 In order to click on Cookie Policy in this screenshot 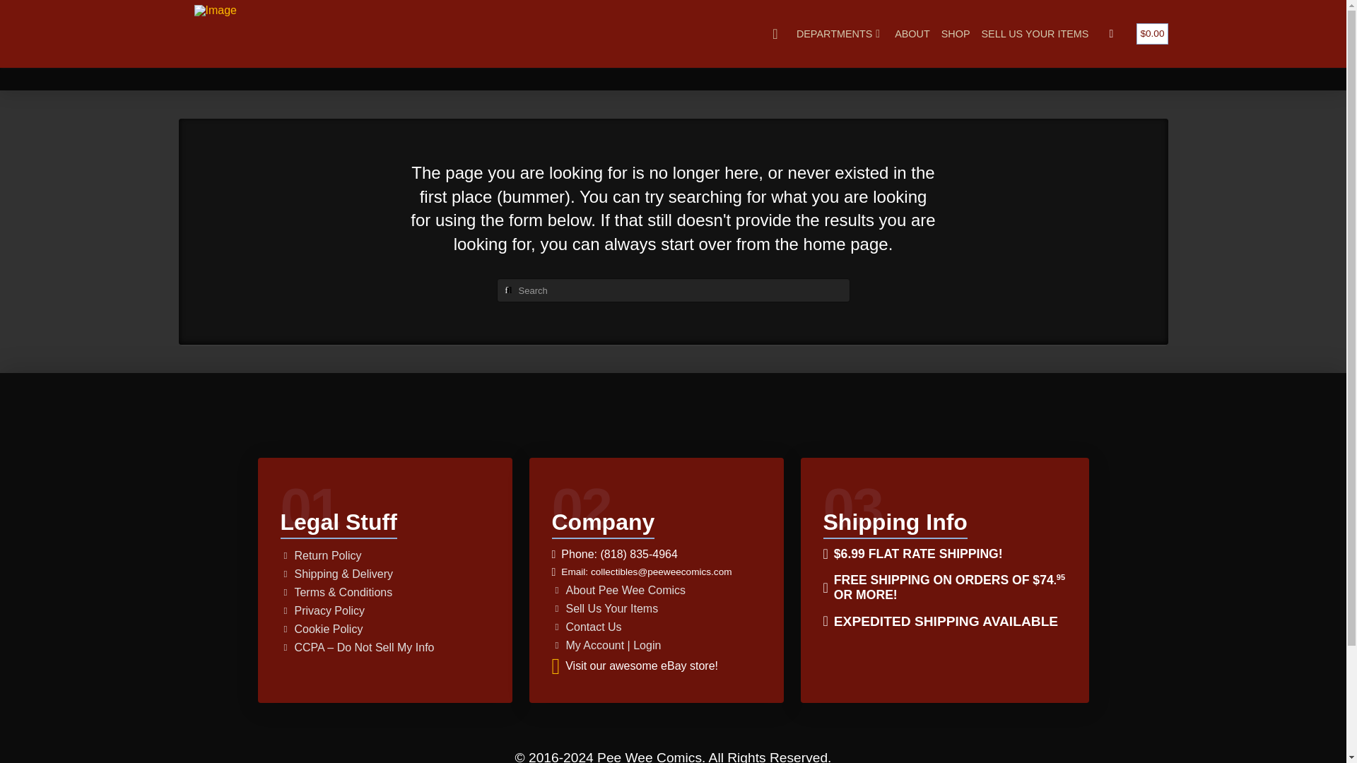, I will do `click(322, 629)`.